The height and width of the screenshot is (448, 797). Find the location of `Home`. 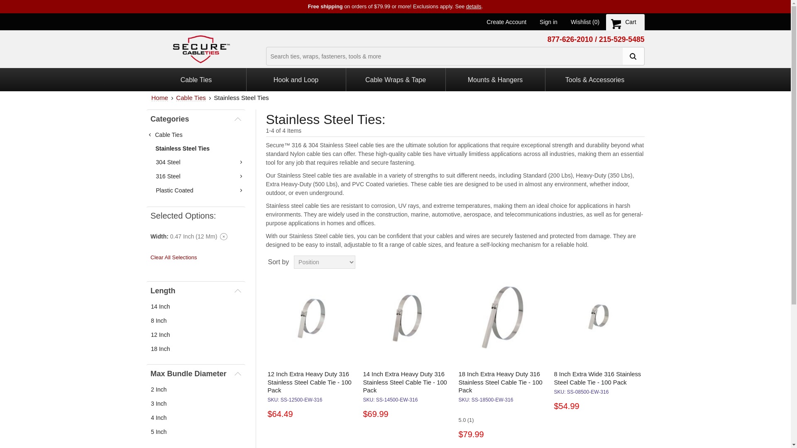

Home is located at coordinates (159, 97).